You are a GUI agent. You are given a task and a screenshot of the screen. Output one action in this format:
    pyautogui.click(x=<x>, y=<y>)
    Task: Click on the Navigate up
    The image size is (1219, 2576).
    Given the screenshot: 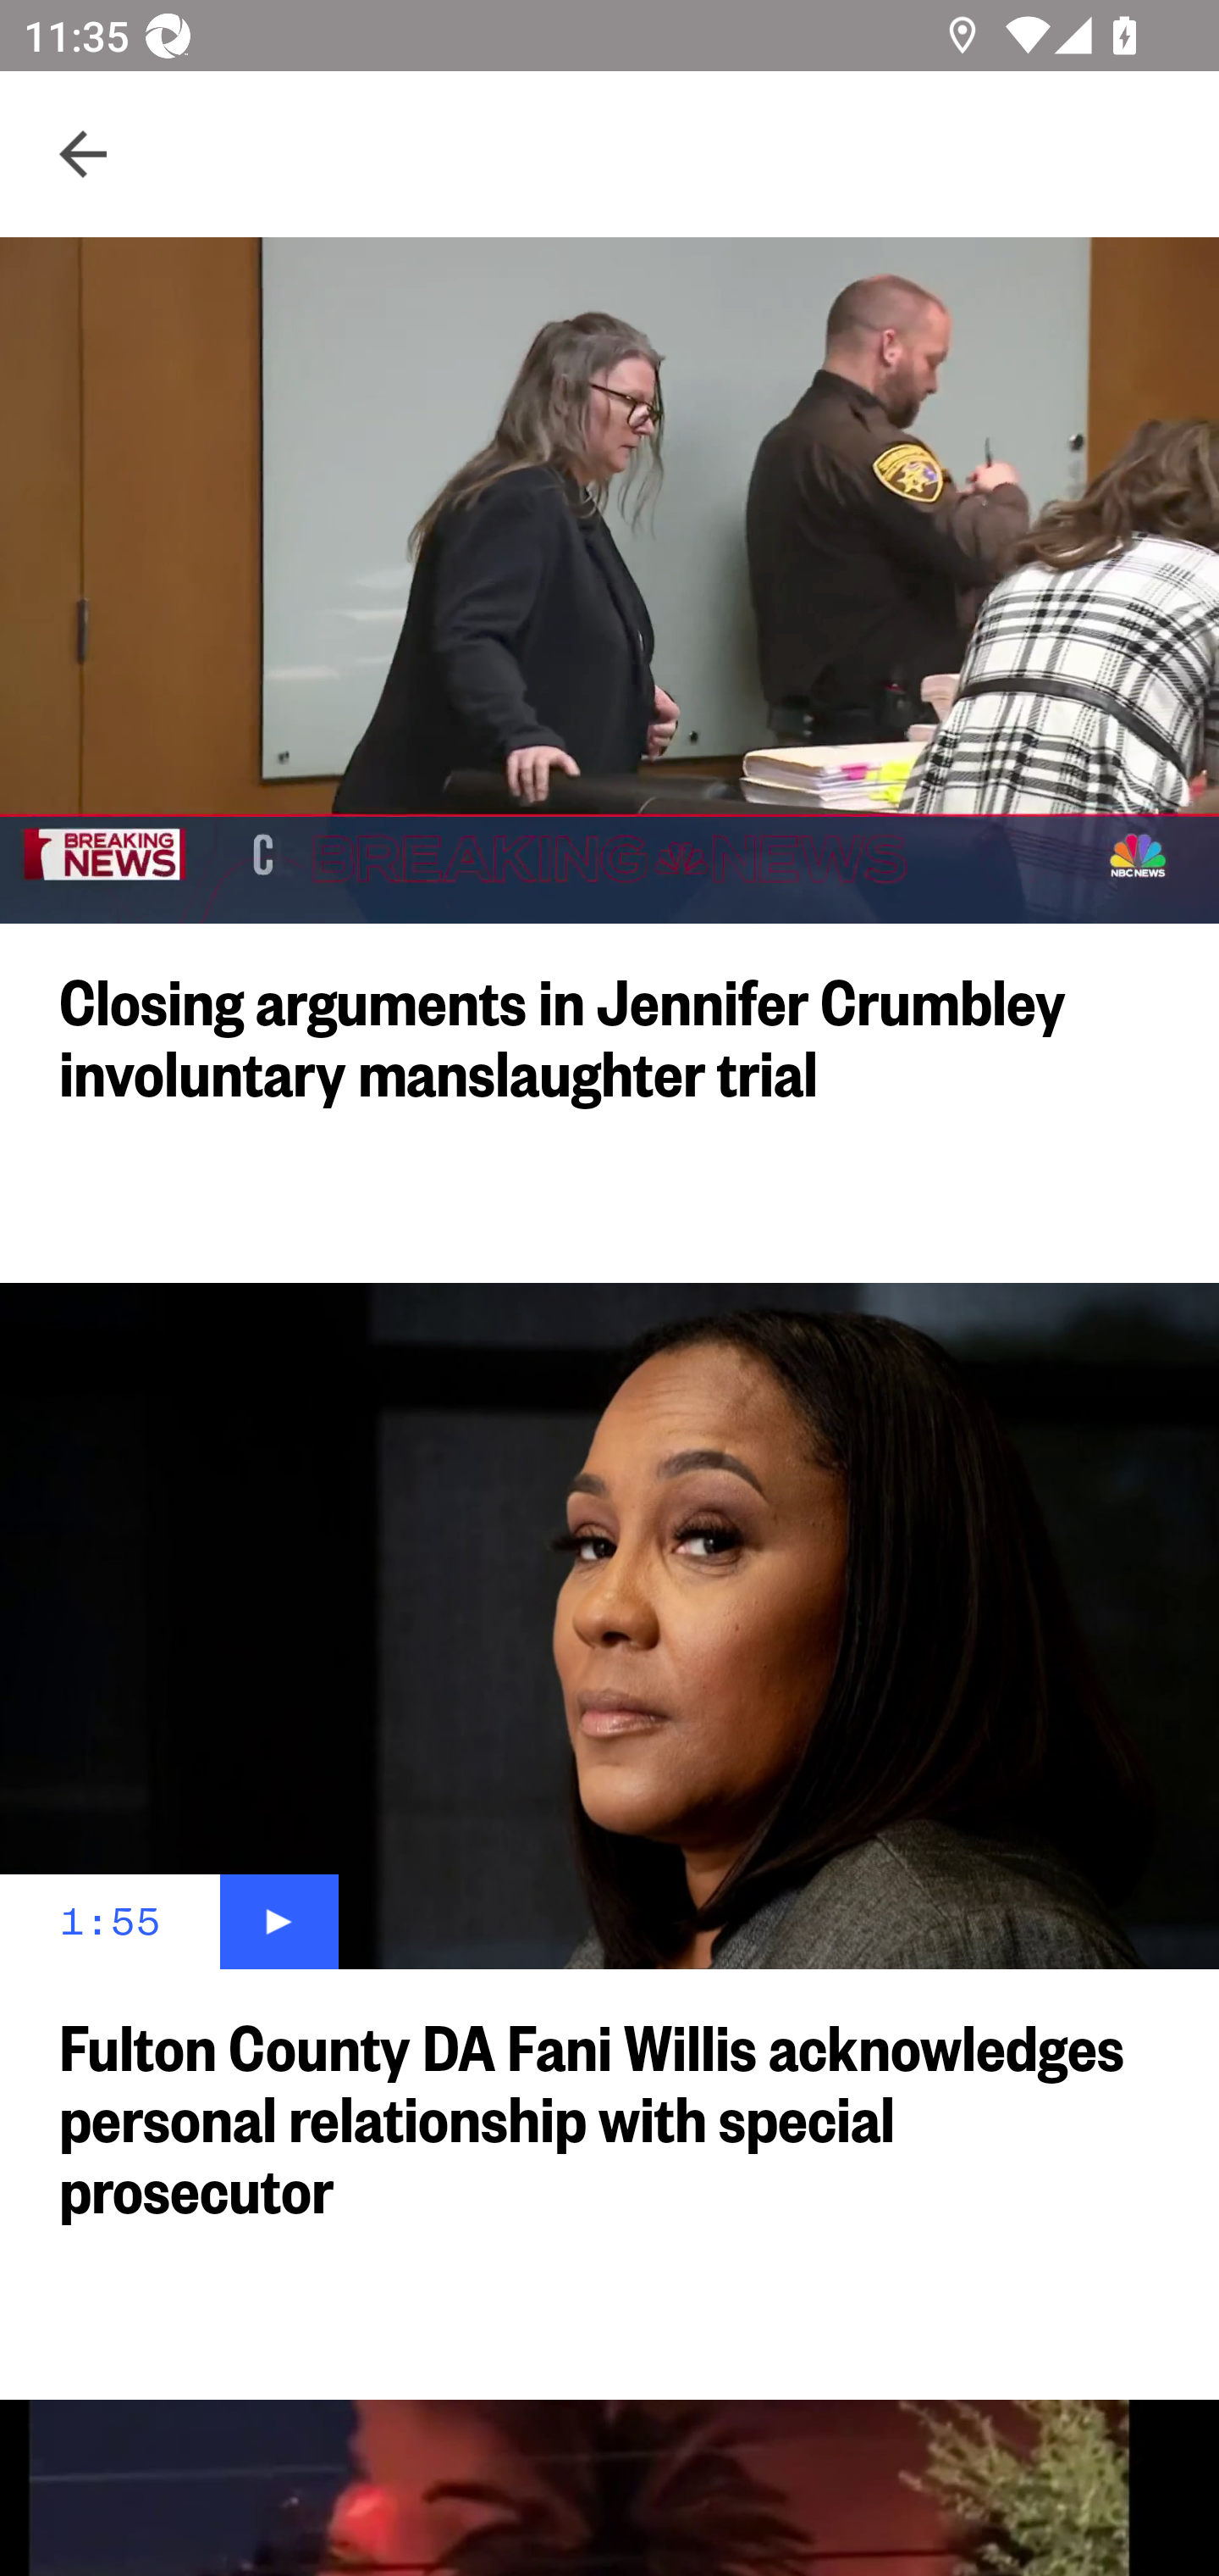 What is the action you would take?
    pyautogui.click(x=83, y=154)
    